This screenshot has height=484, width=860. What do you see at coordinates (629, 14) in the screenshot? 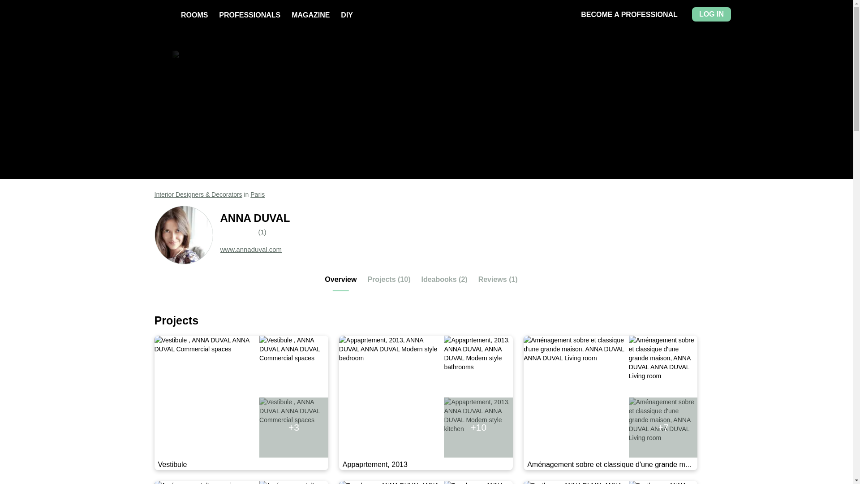
I see `BECOME A PROFESSIONAL` at bounding box center [629, 14].